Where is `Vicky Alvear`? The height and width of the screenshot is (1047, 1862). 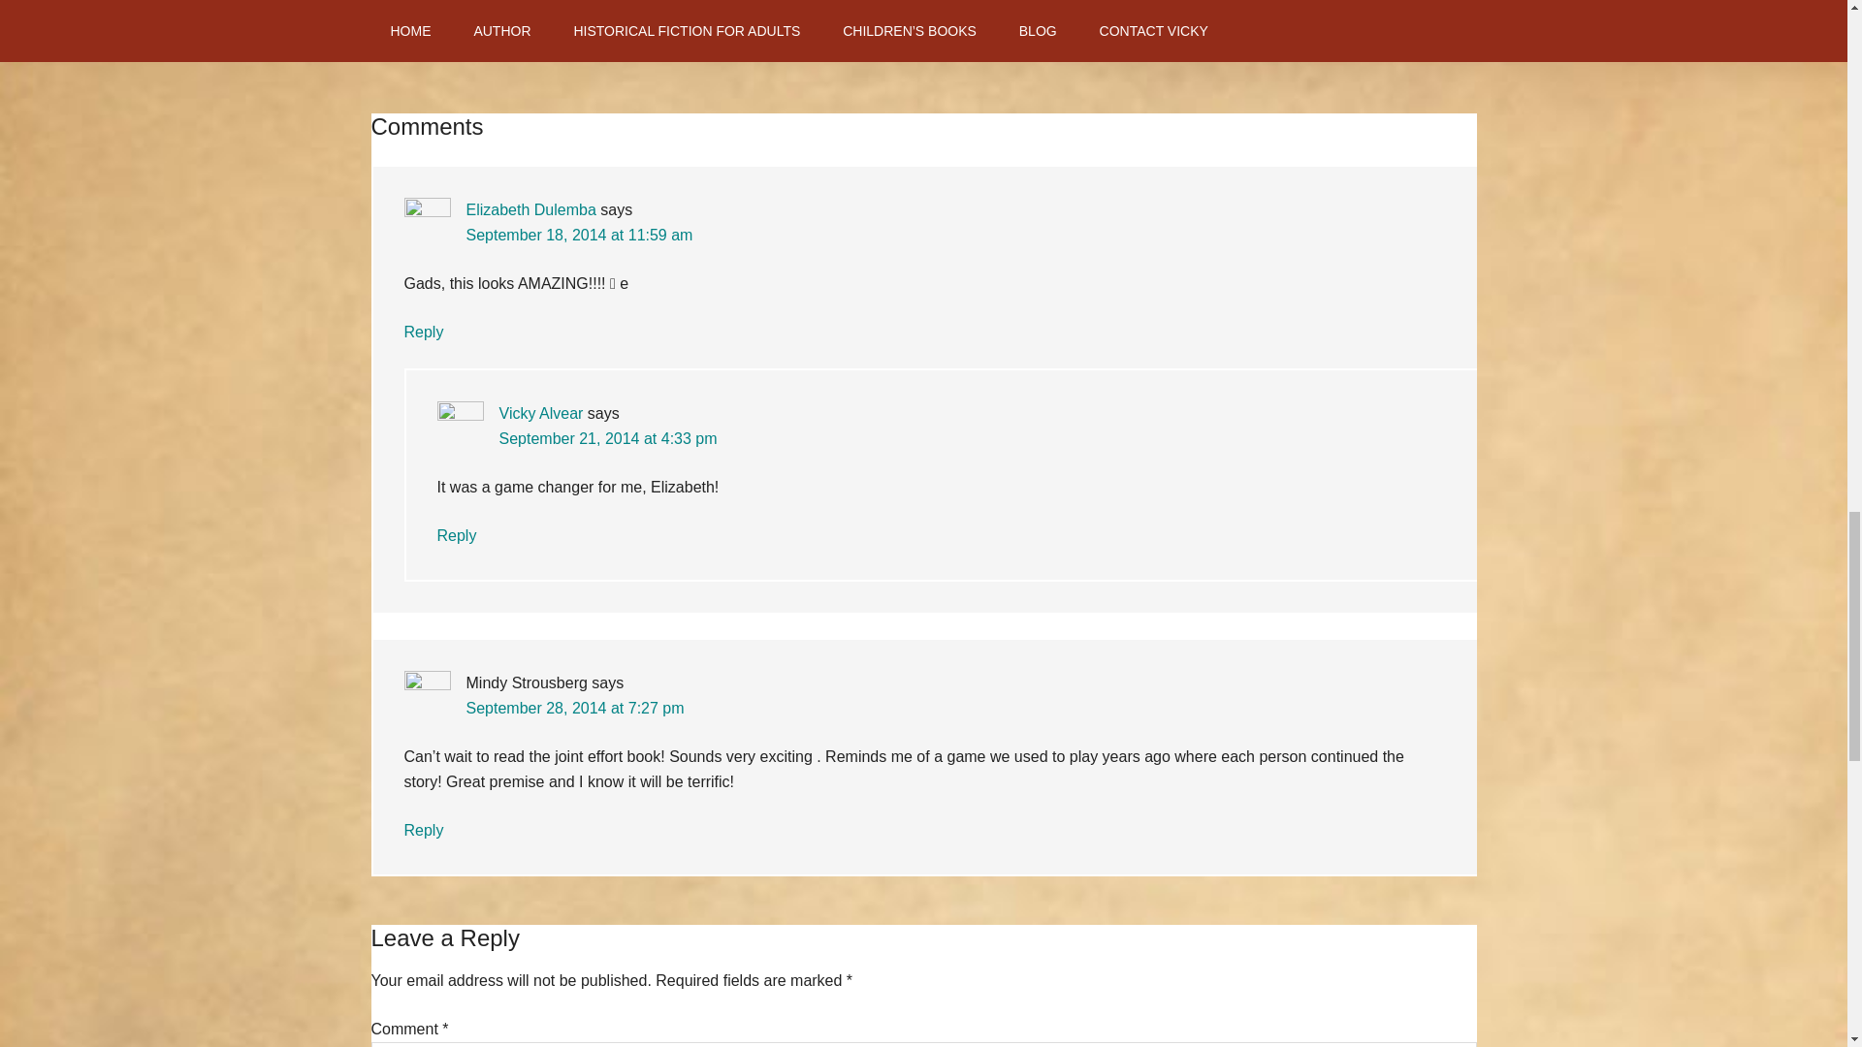
Vicky Alvear is located at coordinates (540, 413).